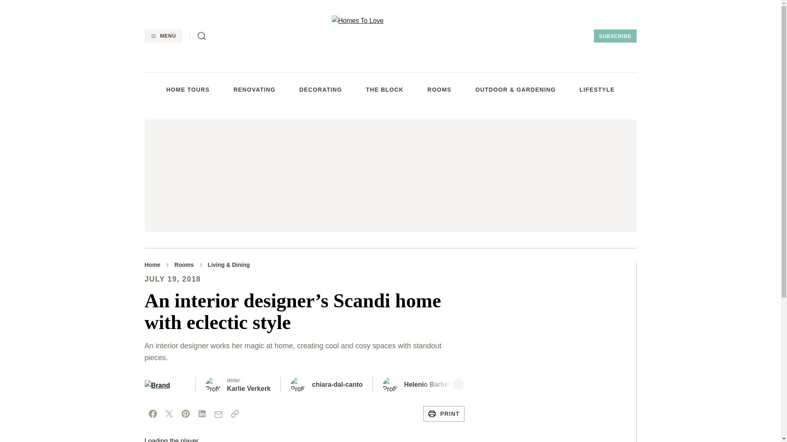 The height and width of the screenshot is (442, 787). Describe the element at coordinates (320, 89) in the screenshot. I see `DECORATING` at that location.